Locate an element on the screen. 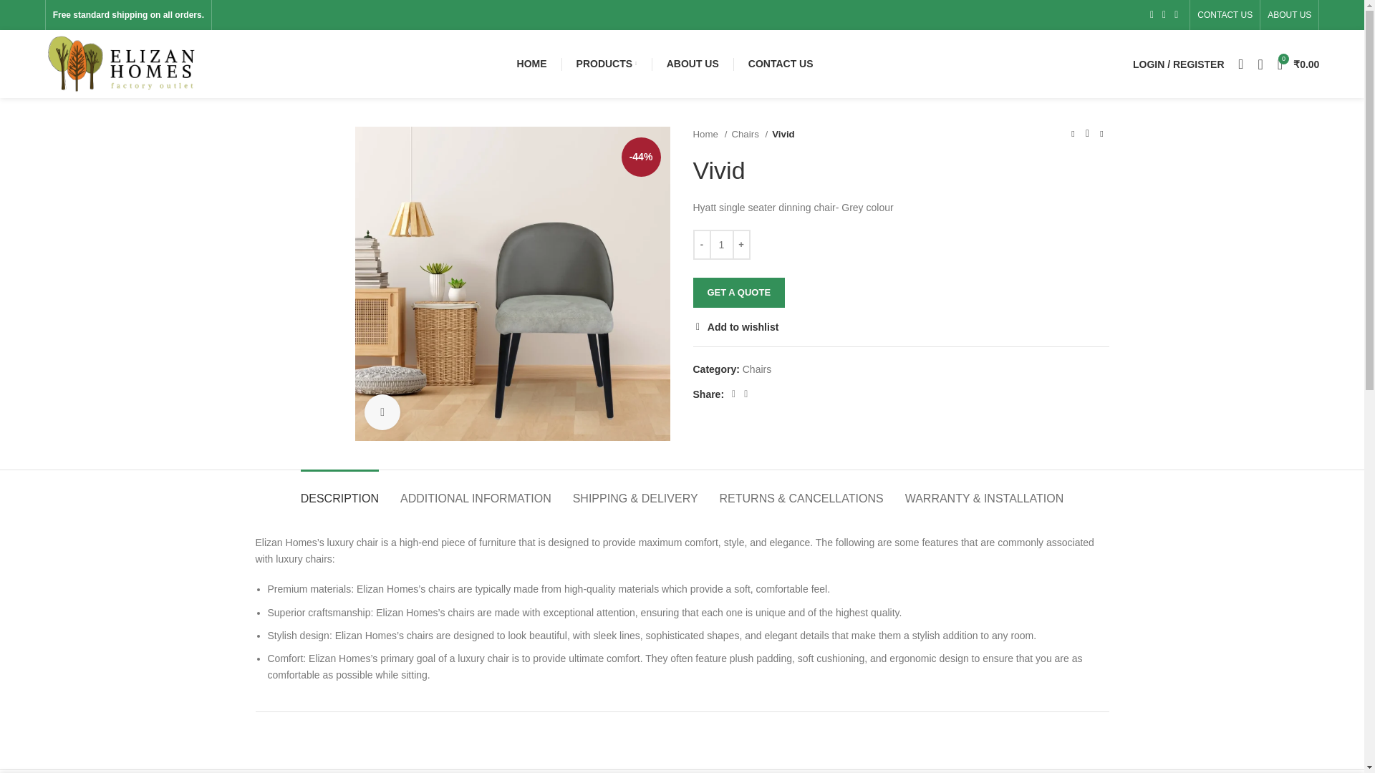  PRODUCTS is located at coordinates (607, 64).